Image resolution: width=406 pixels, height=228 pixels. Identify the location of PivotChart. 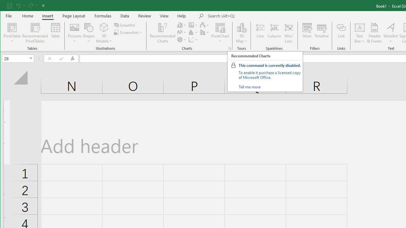
(220, 27).